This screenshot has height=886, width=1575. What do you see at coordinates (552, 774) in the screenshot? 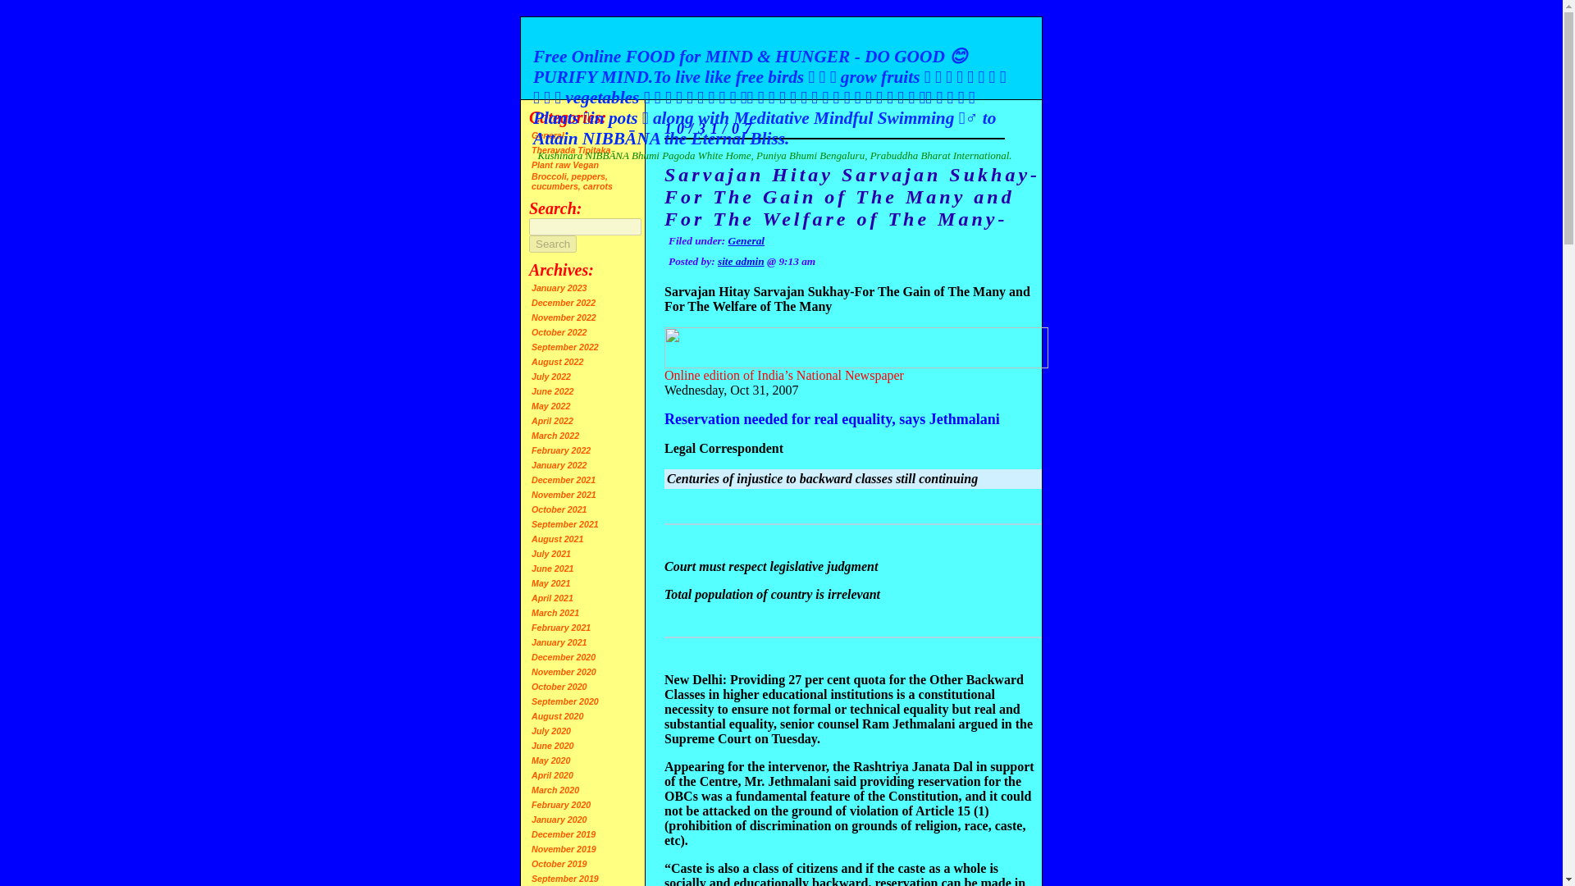
I see `April 2020` at bounding box center [552, 774].